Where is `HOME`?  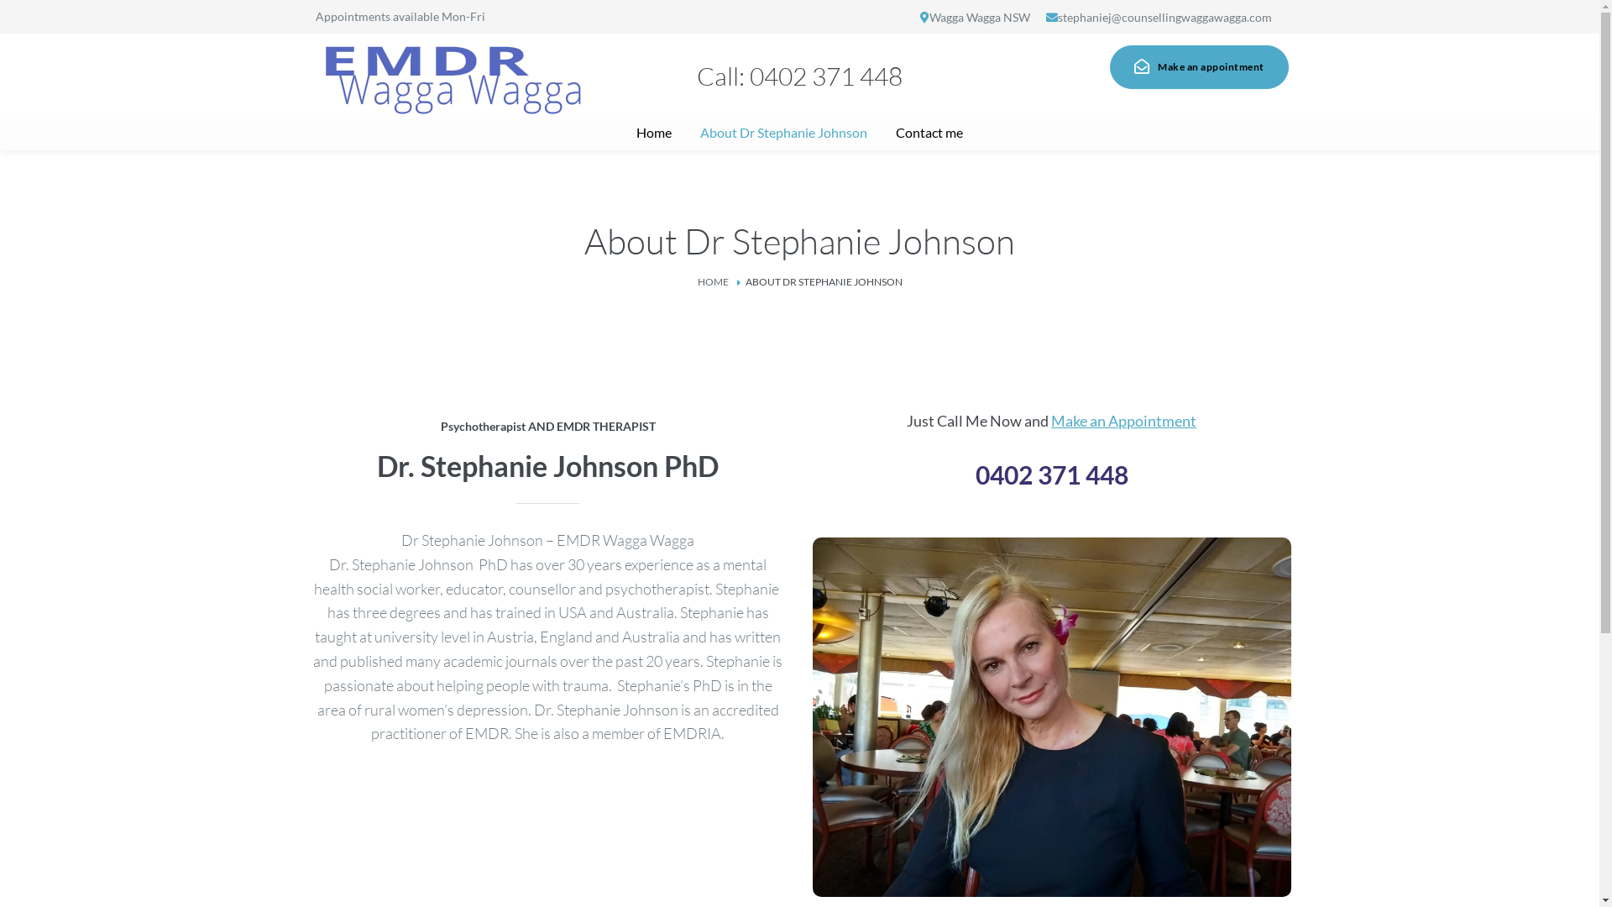 HOME is located at coordinates (712, 282).